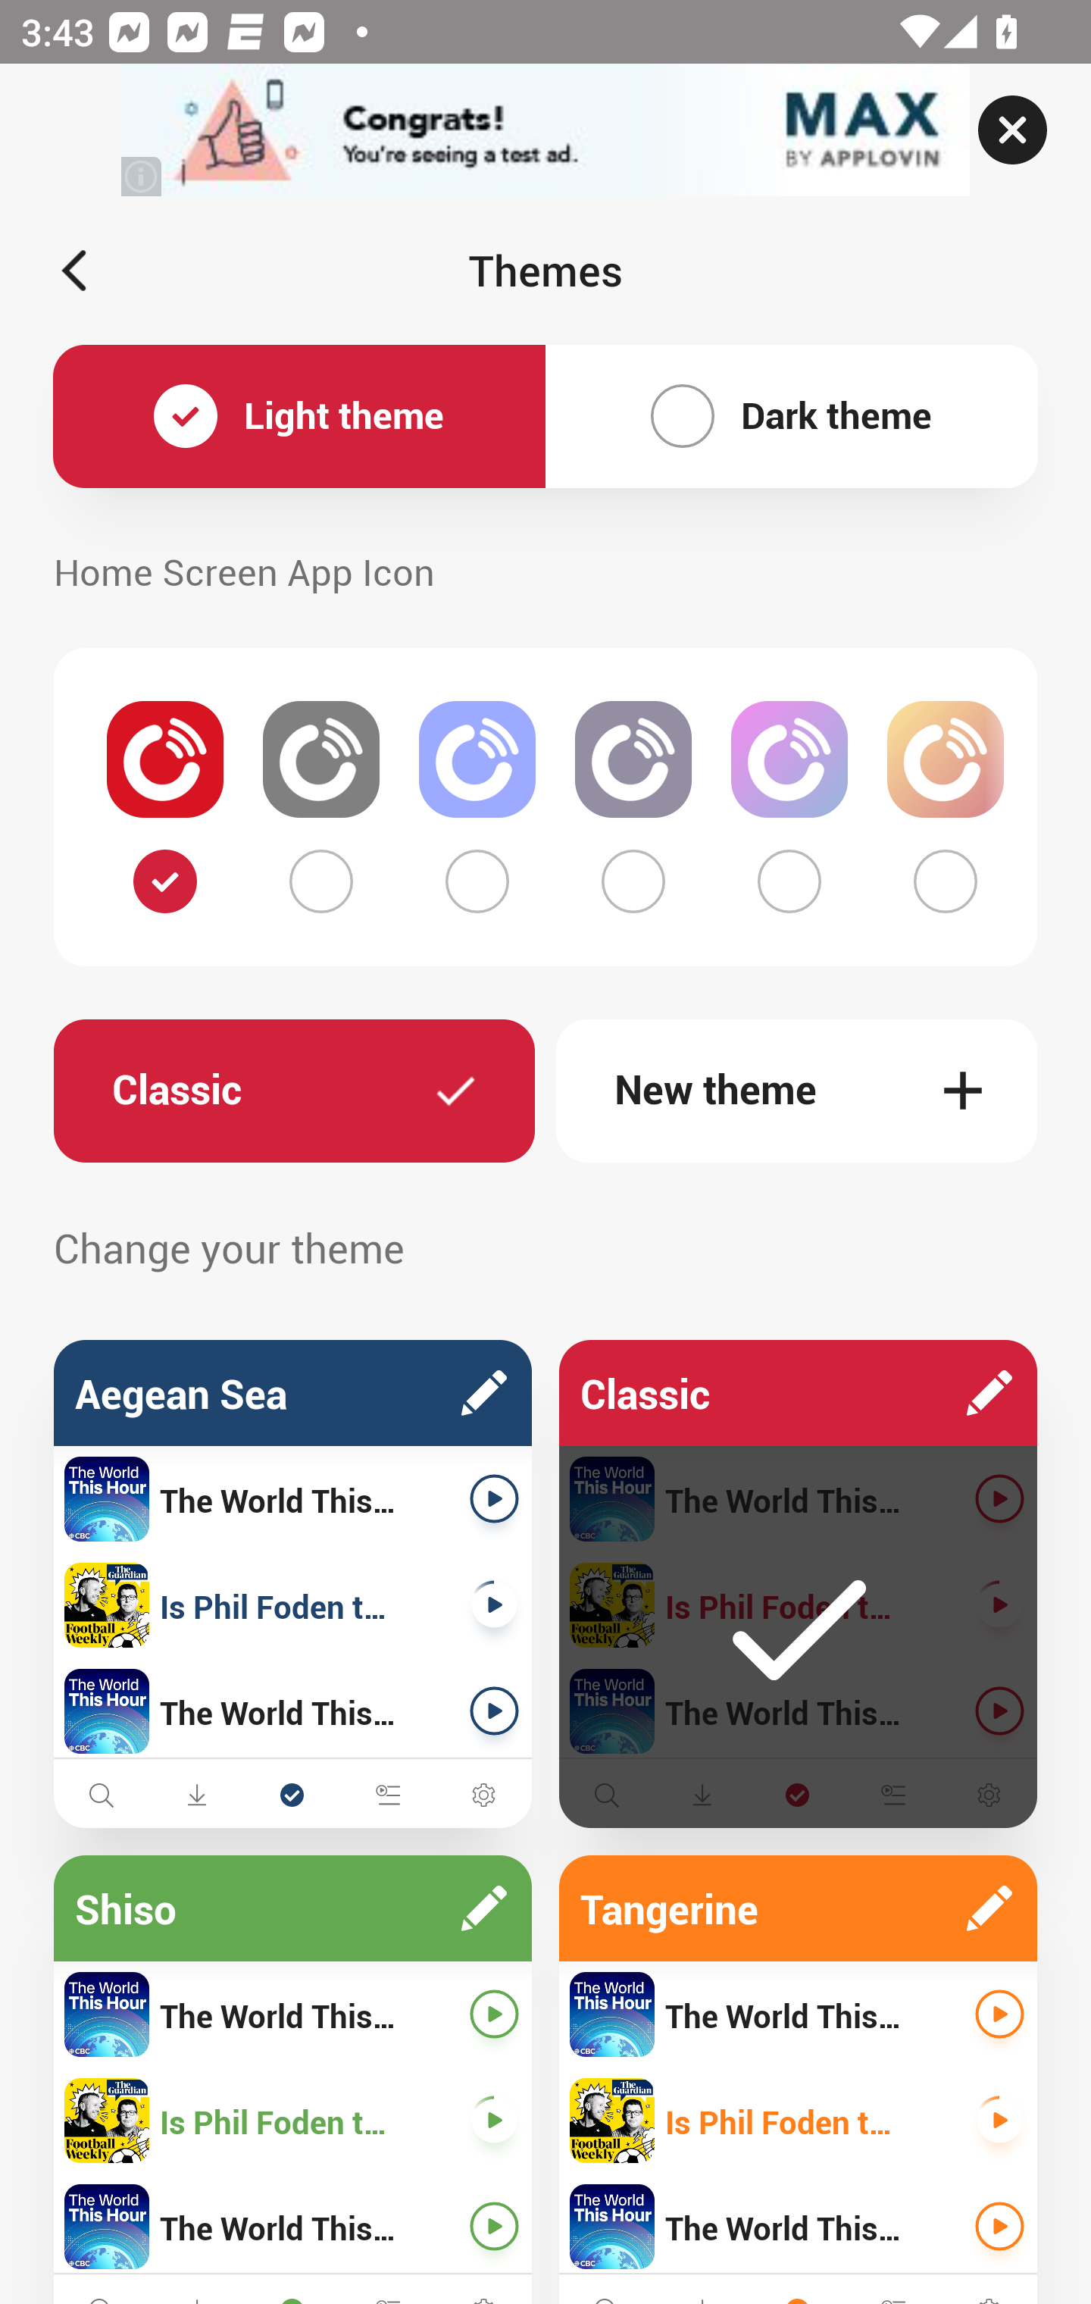  What do you see at coordinates (494, 1710) in the screenshot?
I see `Play button` at bounding box center [494, 1710].